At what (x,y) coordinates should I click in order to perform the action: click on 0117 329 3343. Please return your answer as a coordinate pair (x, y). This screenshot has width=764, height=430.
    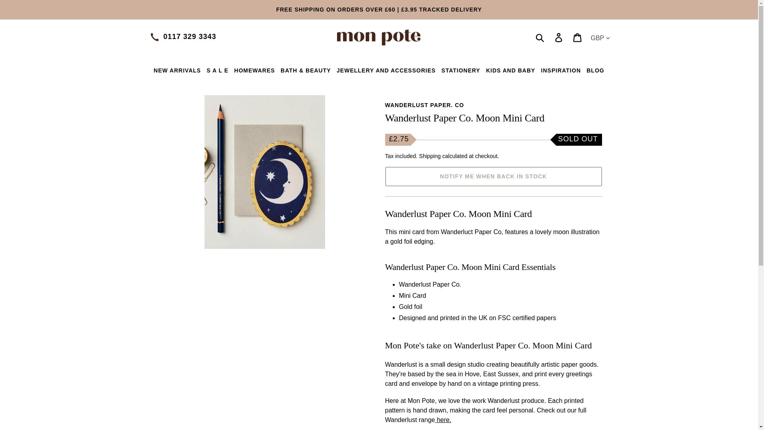
    Looking at the image, I should click on (189, 37).